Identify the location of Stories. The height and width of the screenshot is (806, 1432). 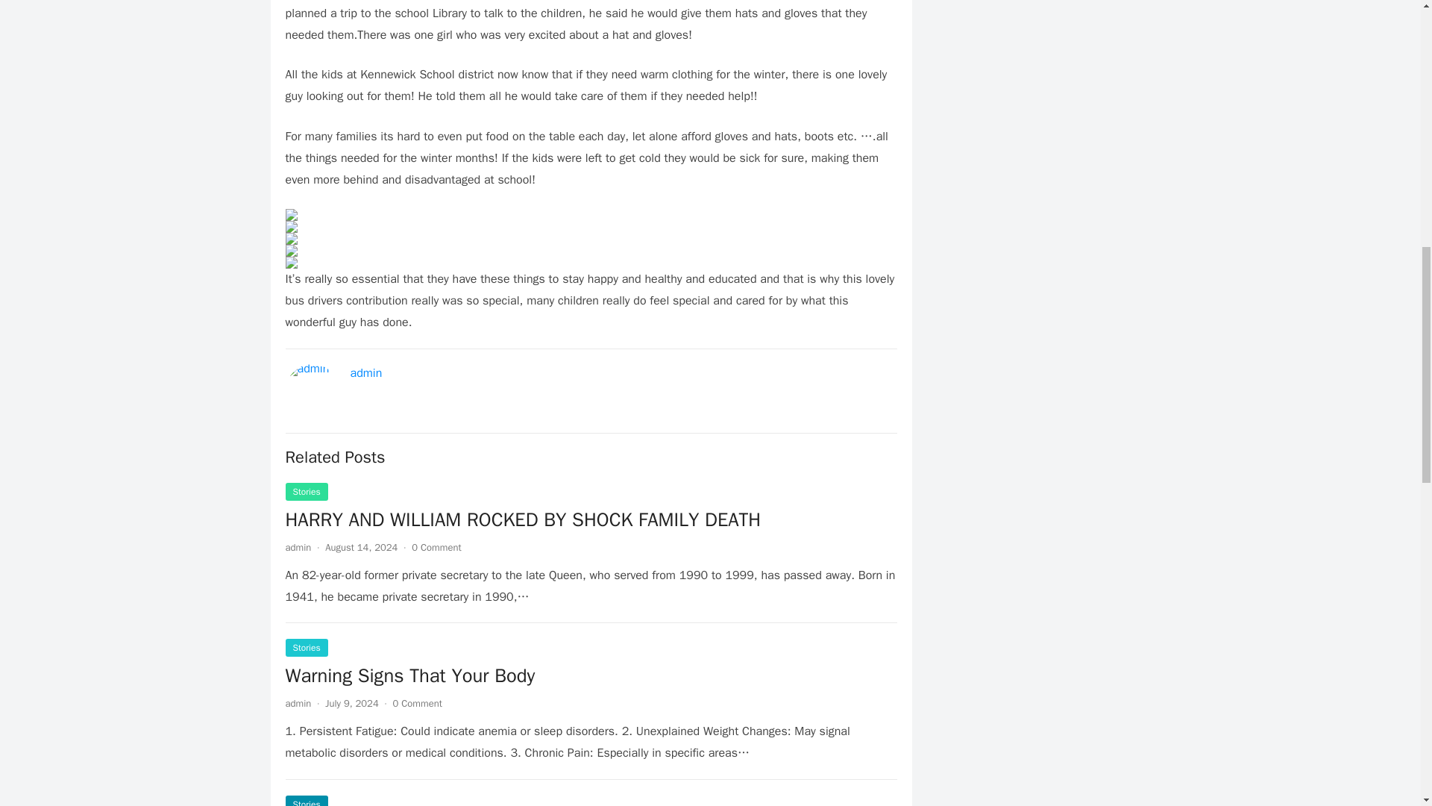
(306, 648).